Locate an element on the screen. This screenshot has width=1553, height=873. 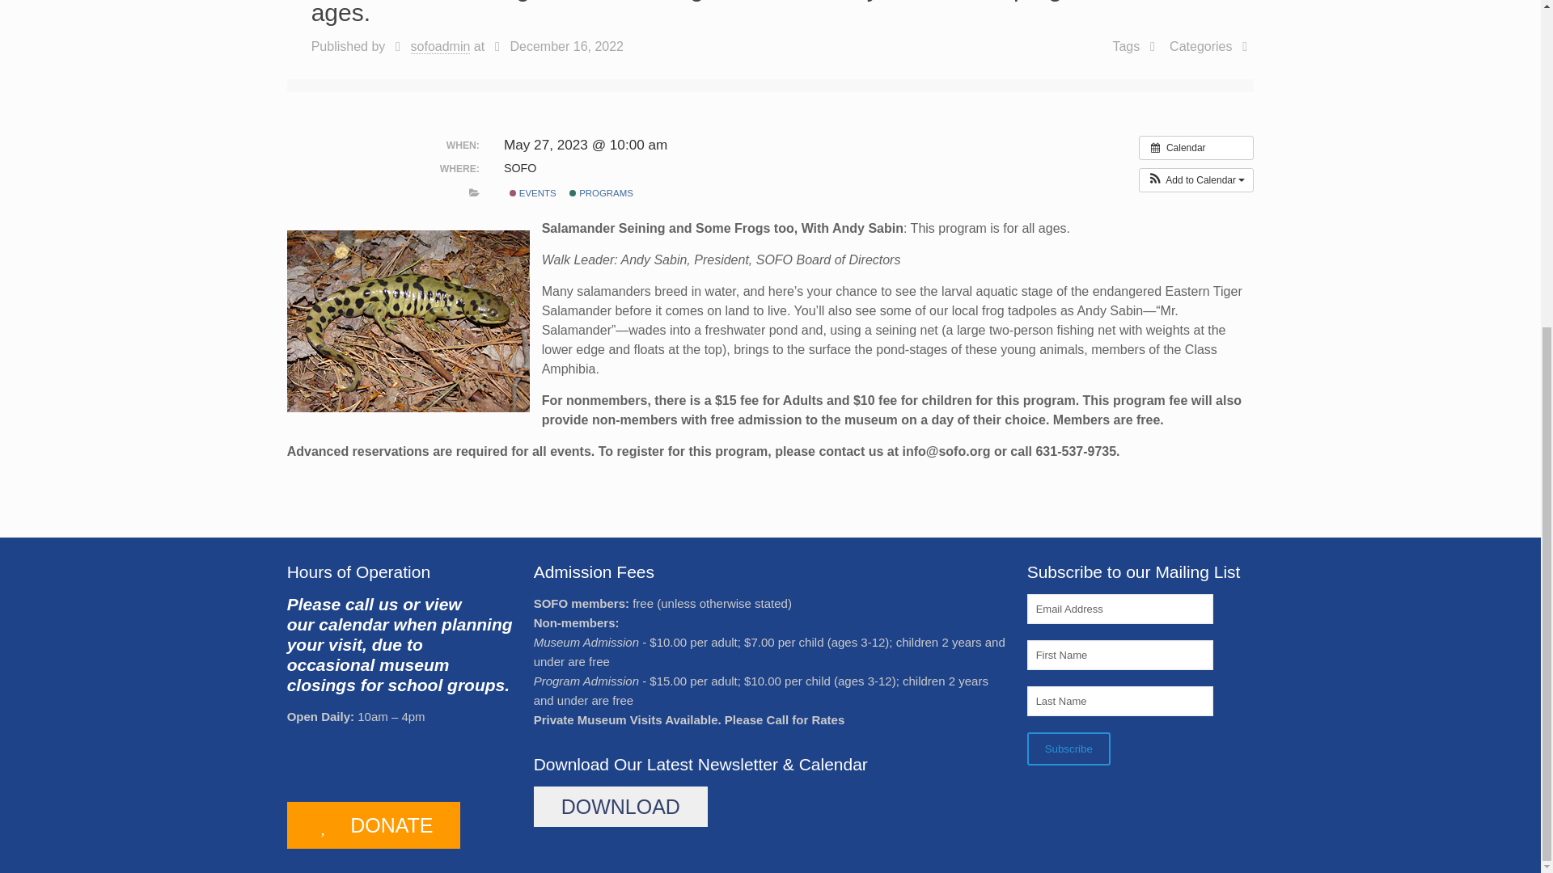
Last Name is located at coordinates (1119, 700).